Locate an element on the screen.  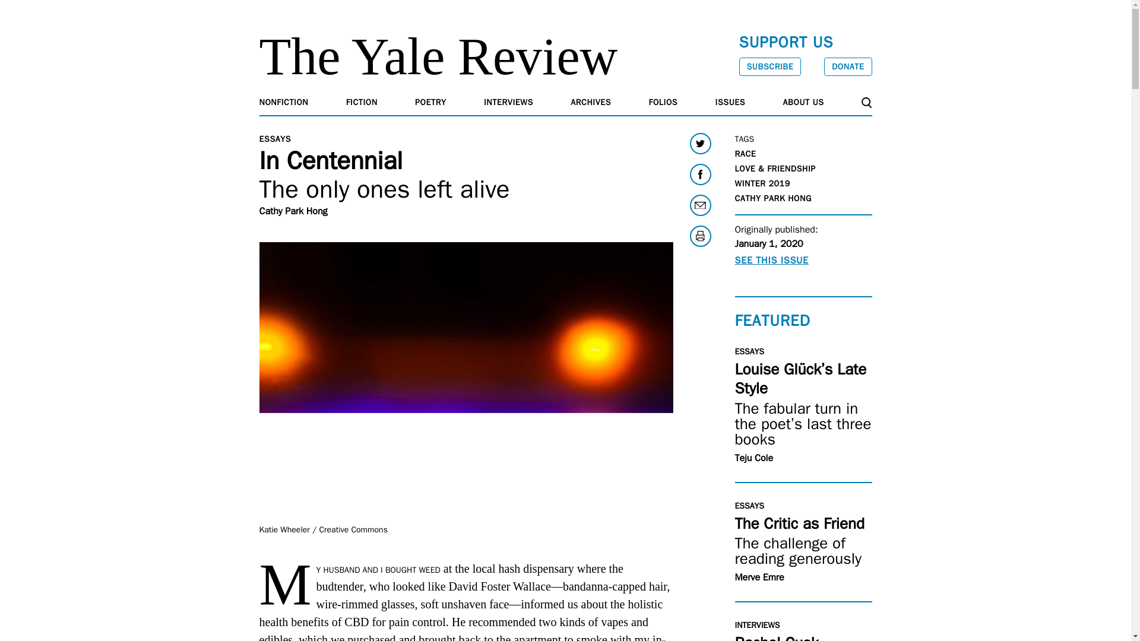
FOLIOS is located at coordinates (663, 102).